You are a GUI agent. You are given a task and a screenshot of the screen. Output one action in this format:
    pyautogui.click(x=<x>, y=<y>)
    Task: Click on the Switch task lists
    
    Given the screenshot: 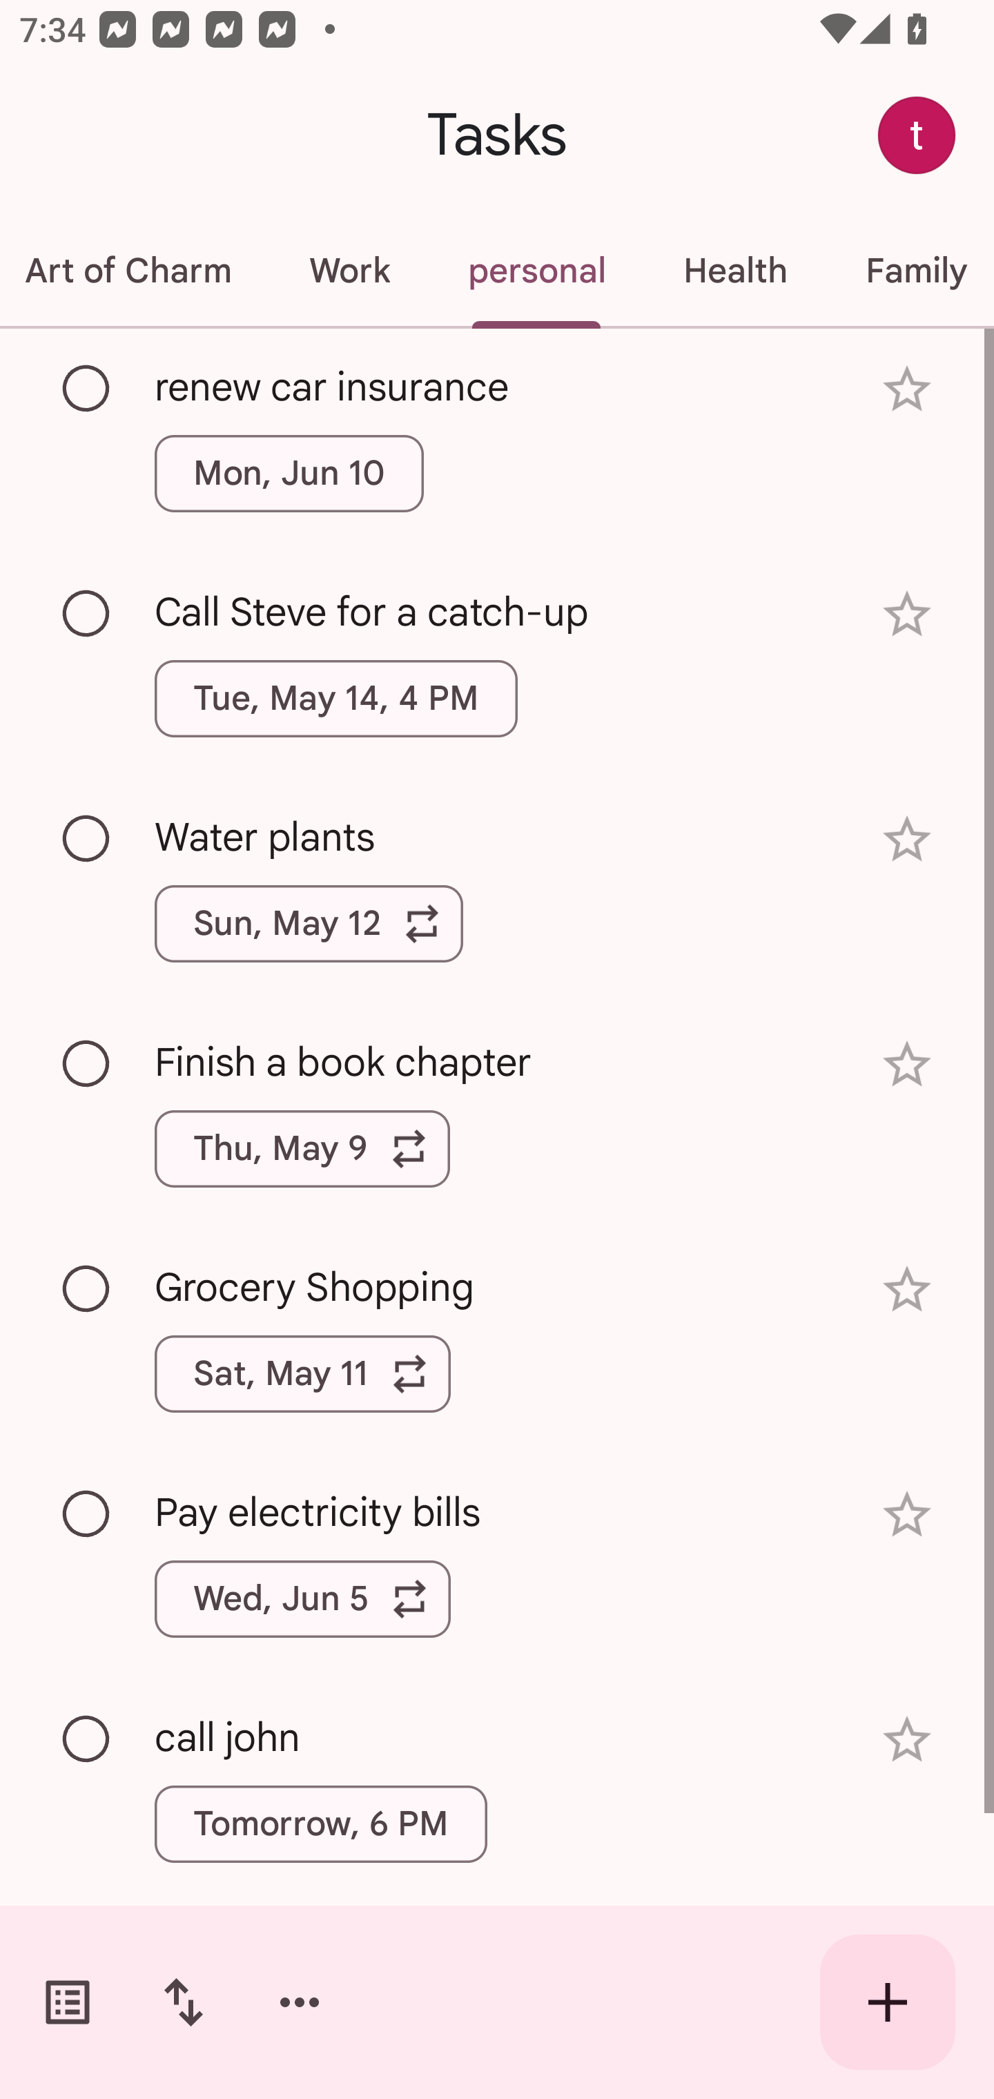 What is the action you would take?
    pyautogui.click(x=68, y=2002)
    